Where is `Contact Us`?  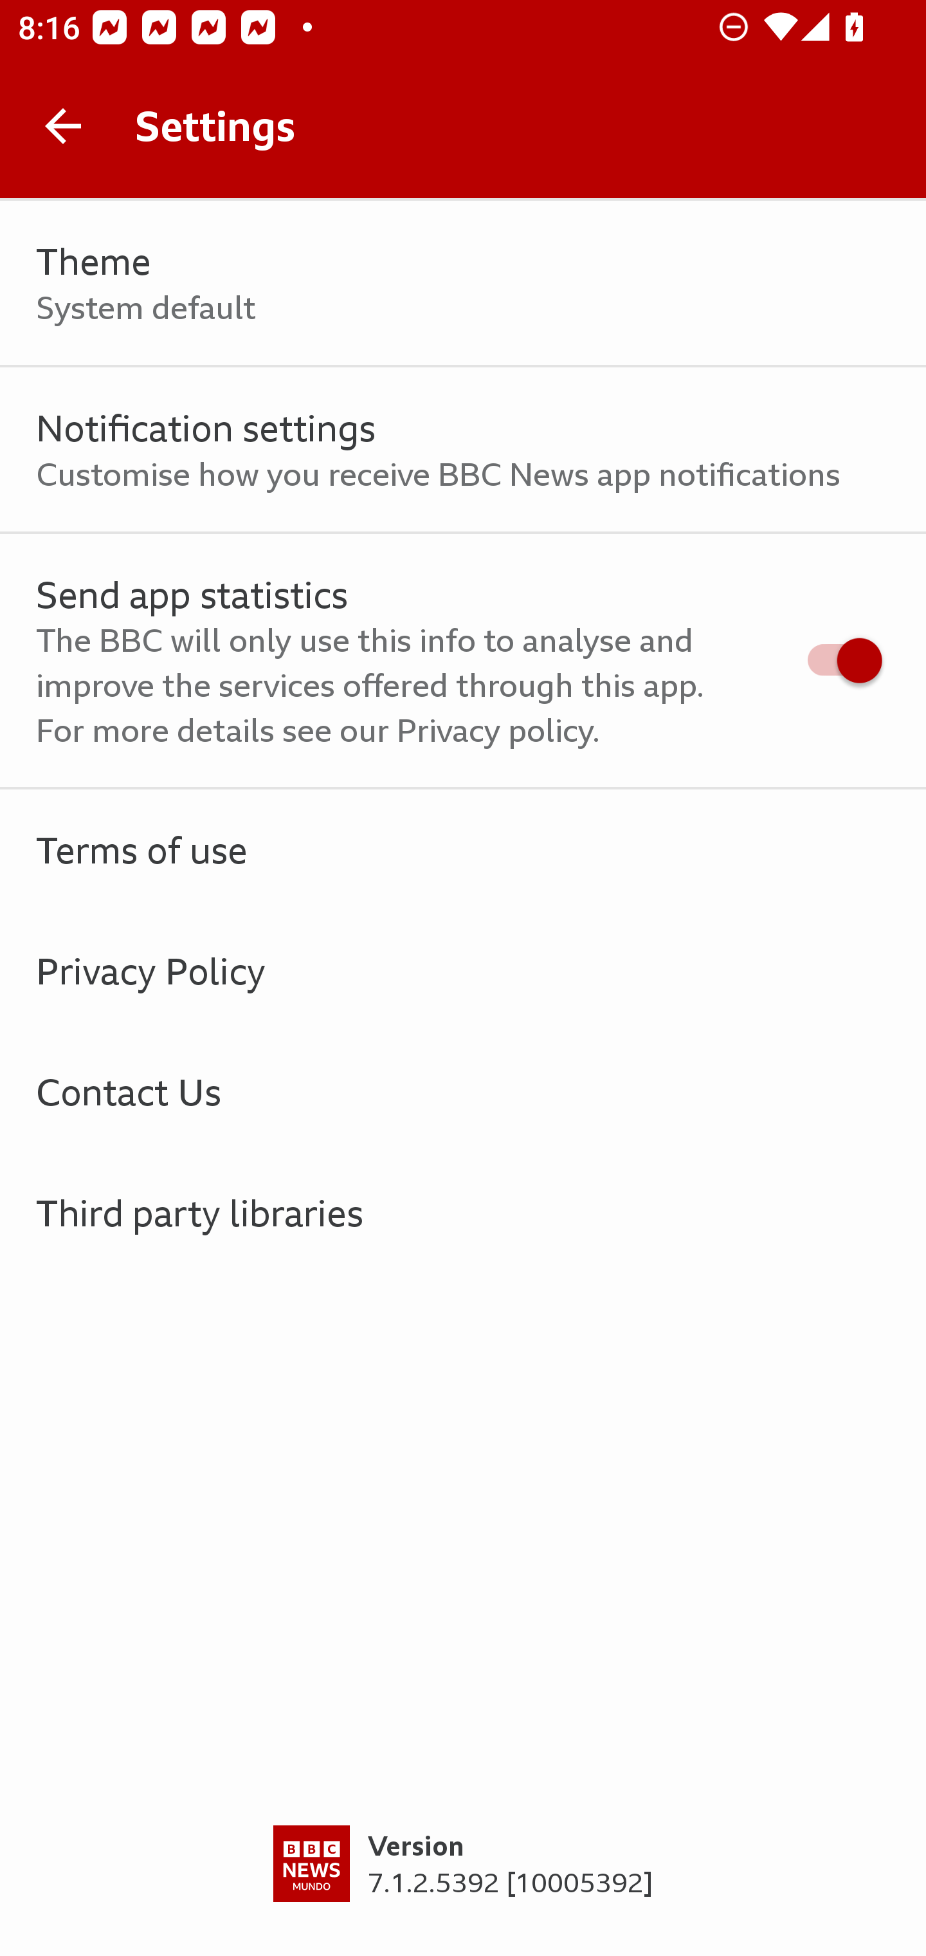 Contact Us is located at coordinates (463, 1091).